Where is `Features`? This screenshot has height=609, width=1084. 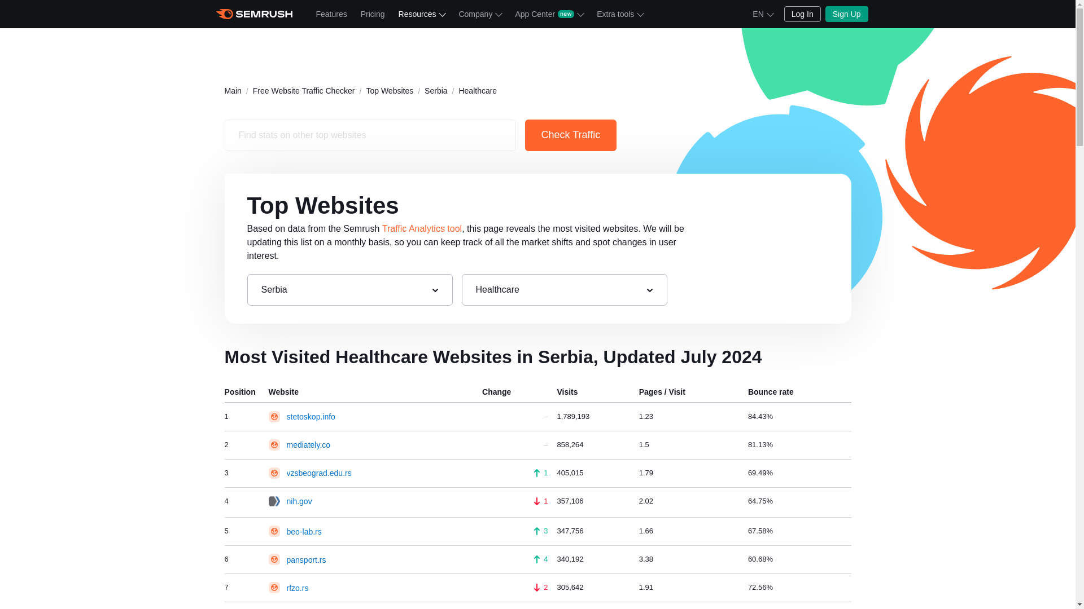 Features is located at coordinates (331, 14).